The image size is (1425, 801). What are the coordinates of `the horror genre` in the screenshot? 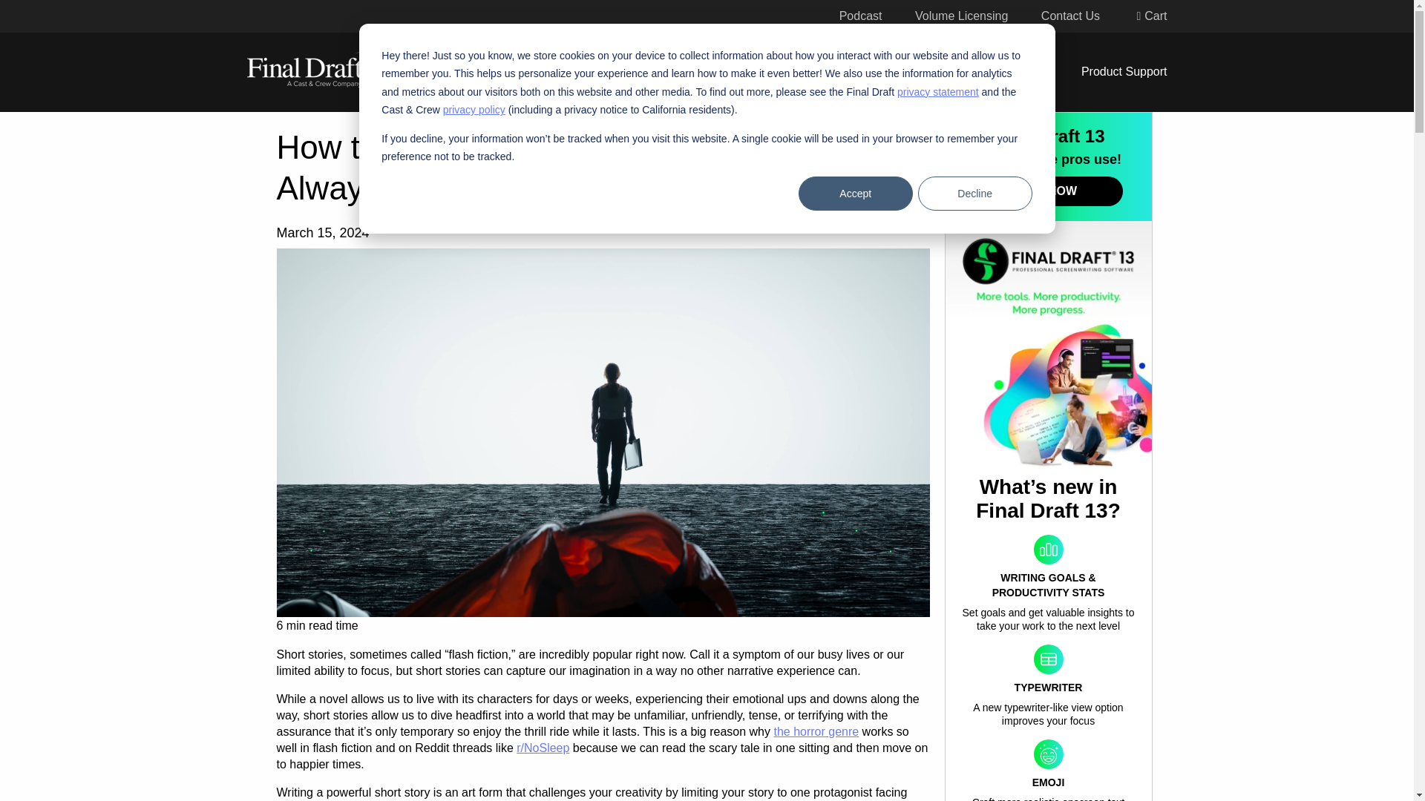 It's located at (816, 731).